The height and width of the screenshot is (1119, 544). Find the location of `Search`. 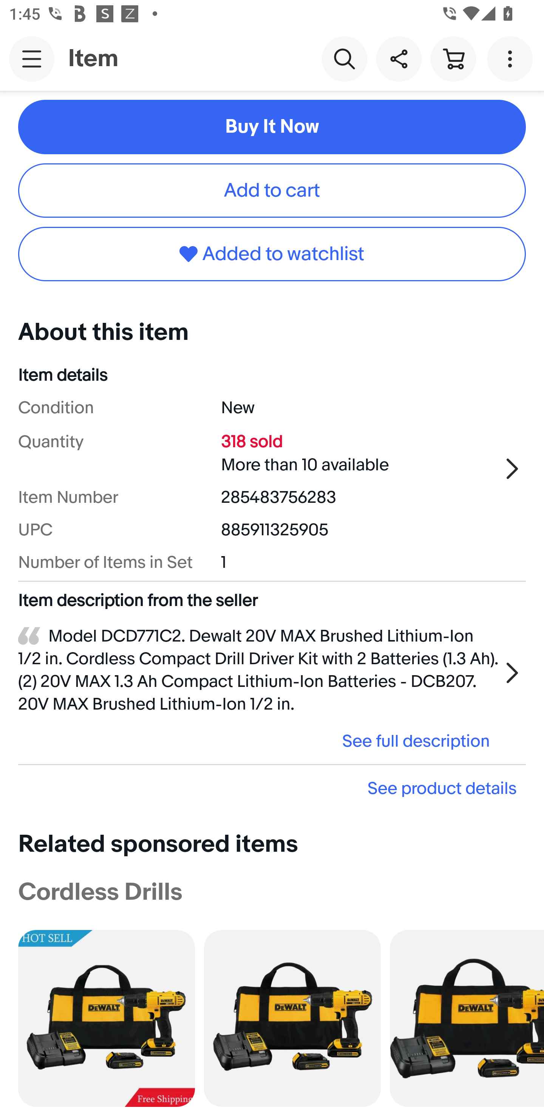

Search is located at coordinates (344, 58).